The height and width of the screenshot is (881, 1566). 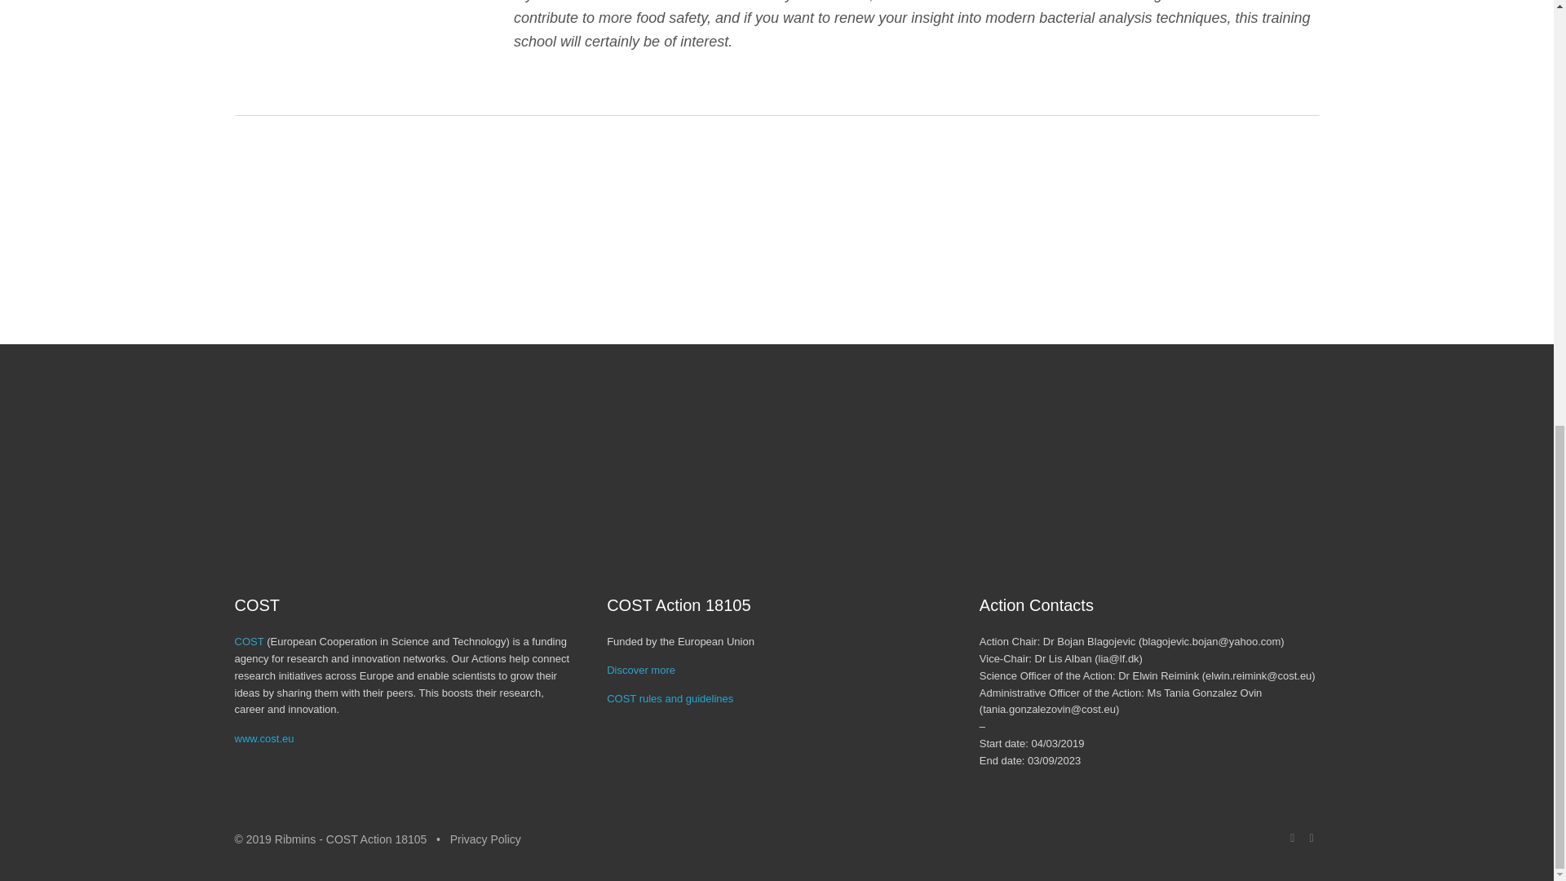 What do you see at coordinates (250, 641) in the screenshot?
I see `COST` at bounding box center [250, 641].